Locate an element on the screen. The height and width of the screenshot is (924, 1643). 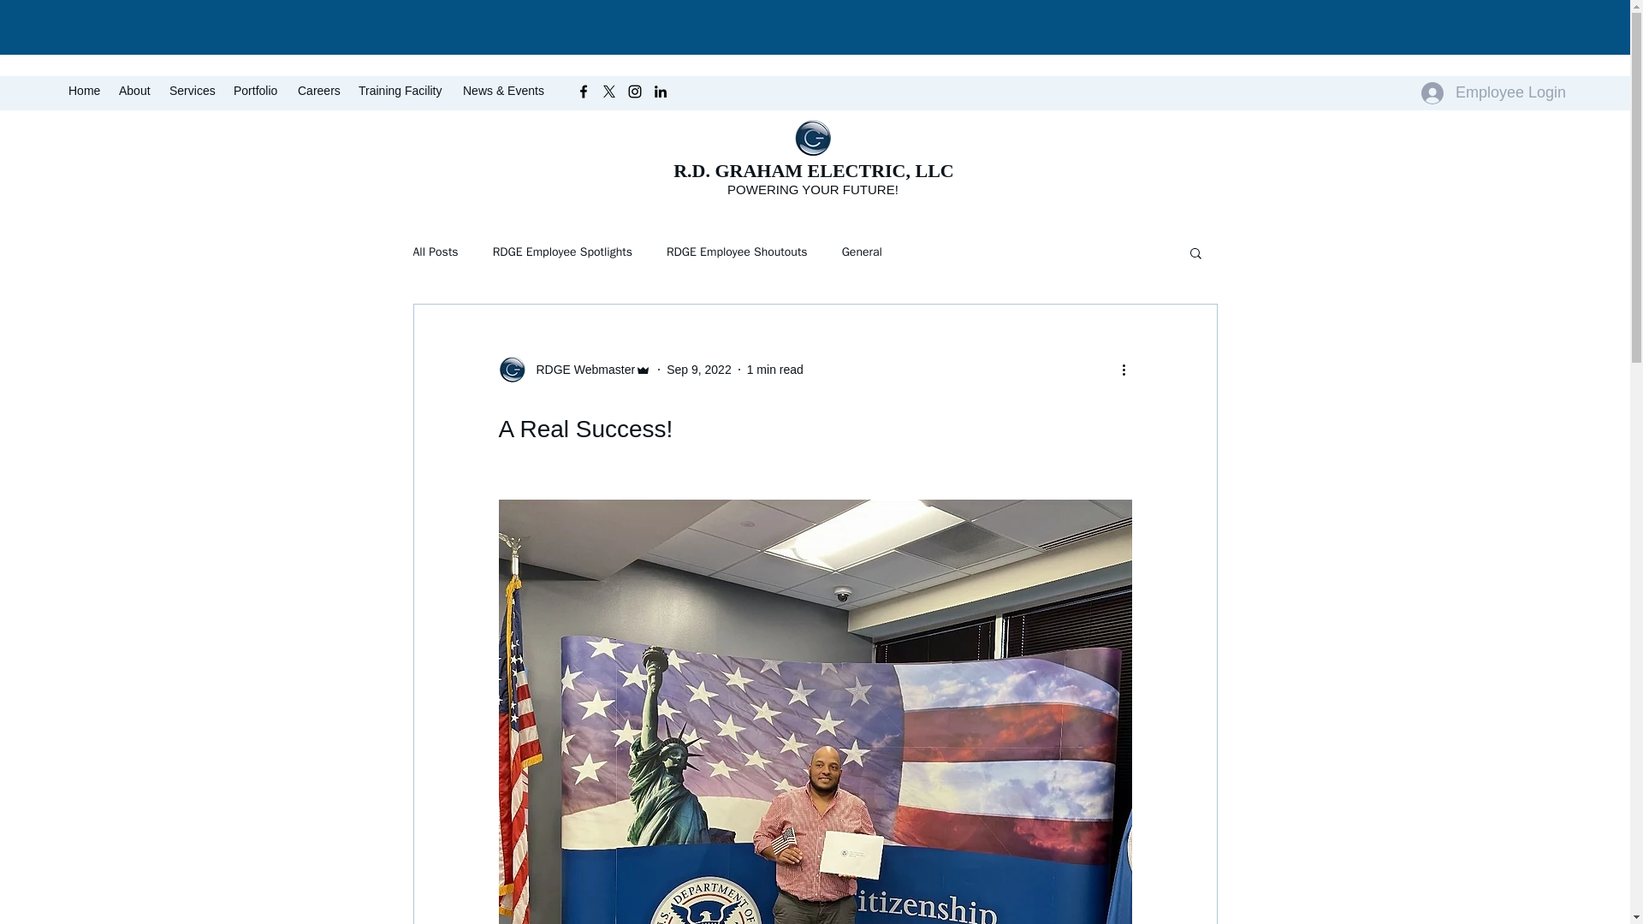
RDGE Webmaster is located at coordinates (580, 370).